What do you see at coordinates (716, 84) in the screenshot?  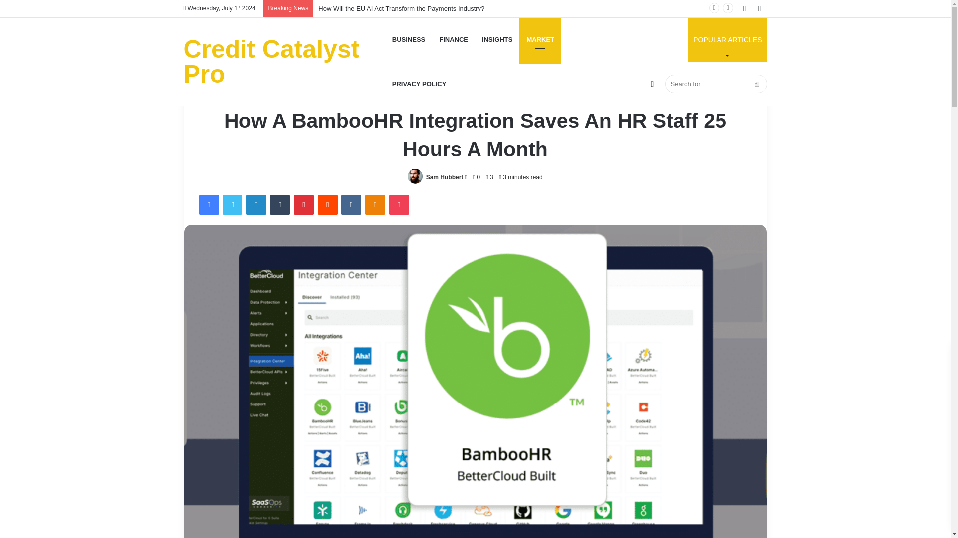 I see `Search for` at bounding box center [716, 84].